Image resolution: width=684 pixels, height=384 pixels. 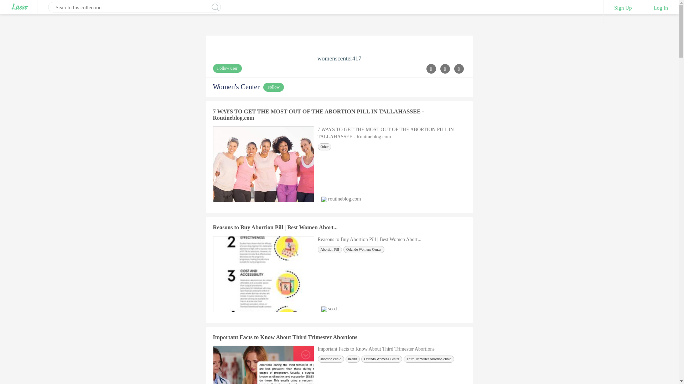 I want to click on Important Facts to Know About Third Trimester Abortions, so click(x=285, y=337).